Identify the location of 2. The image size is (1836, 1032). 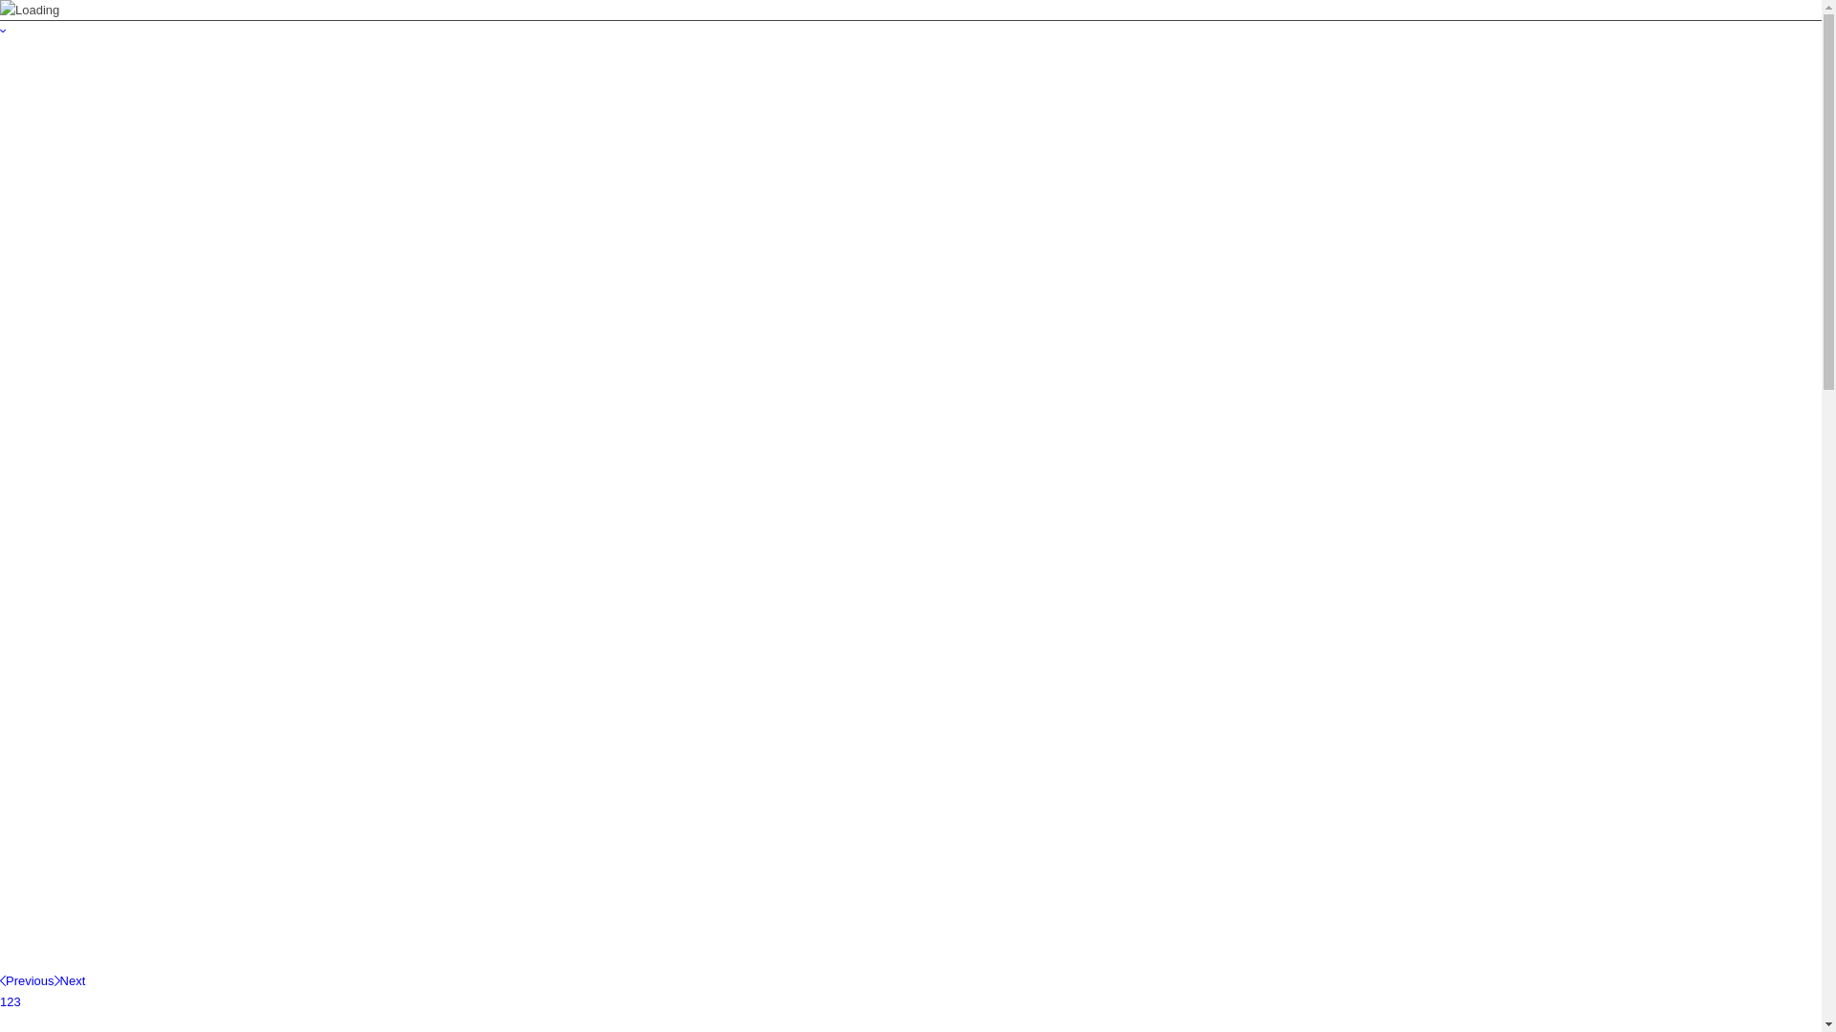
(10, 1001).